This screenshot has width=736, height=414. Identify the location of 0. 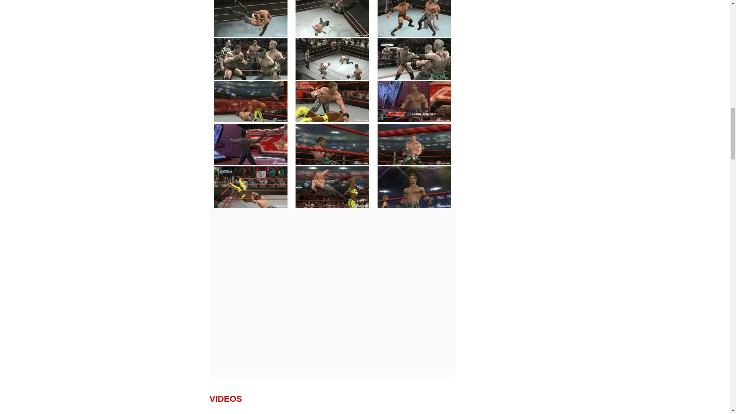
(251, 187).